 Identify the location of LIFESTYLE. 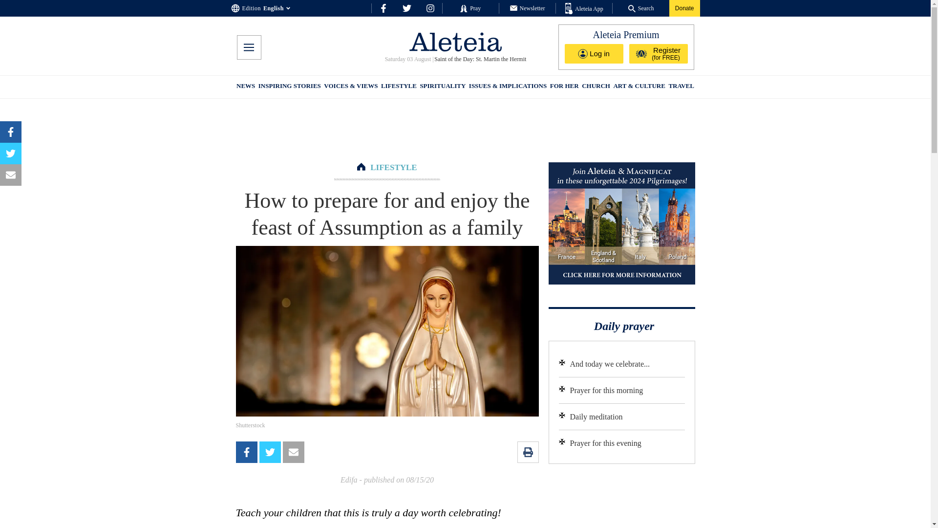
(393, 167).